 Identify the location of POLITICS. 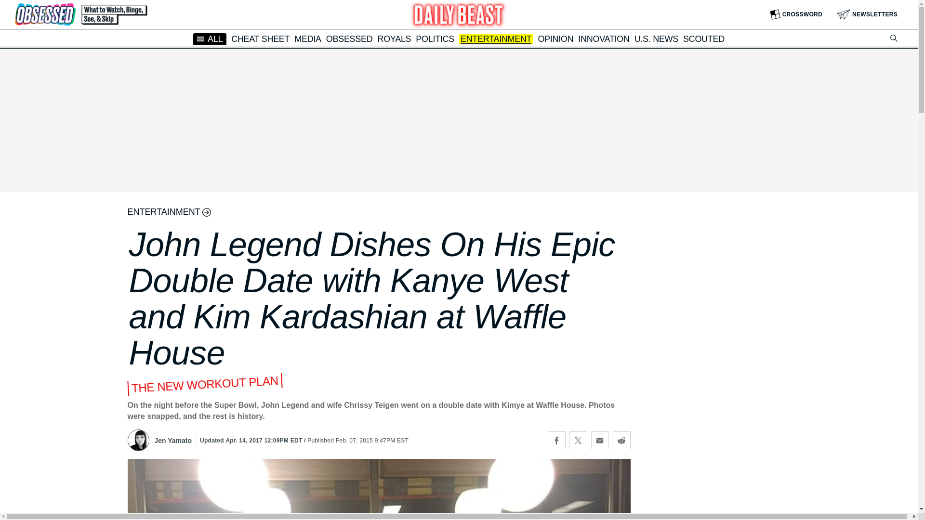
(435, 39).